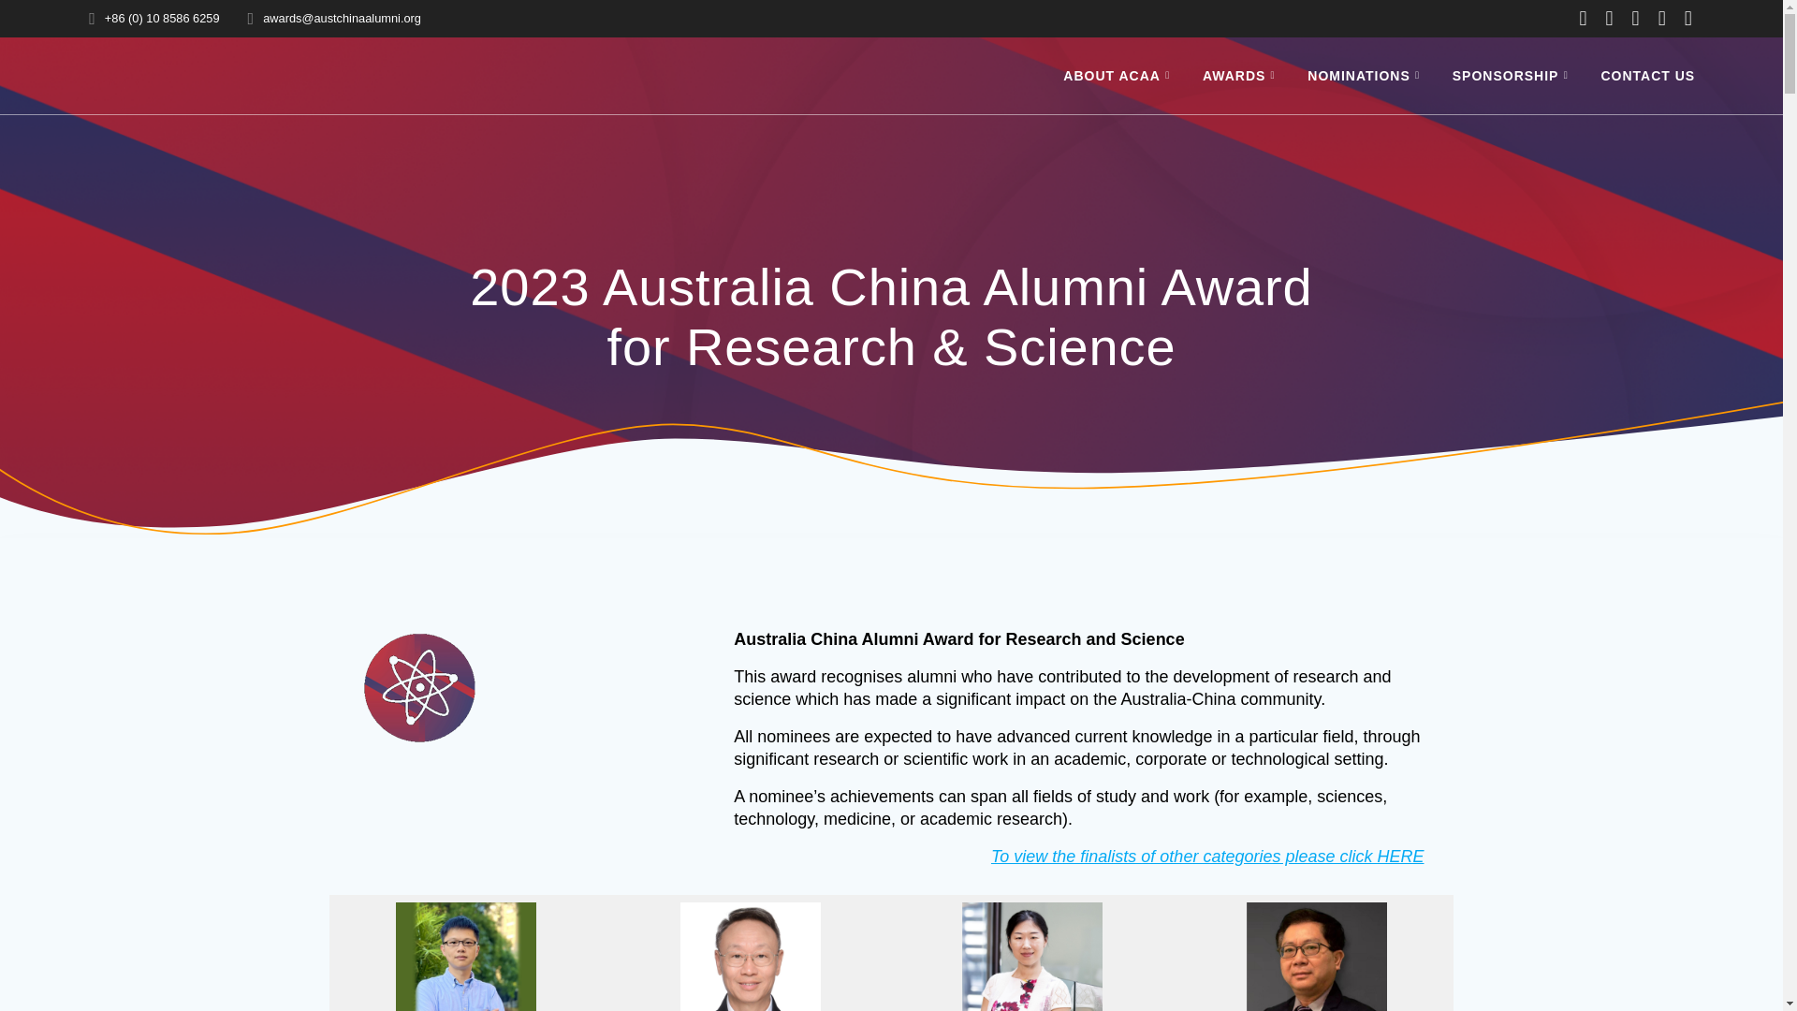 This screenshot has height=1011, width=1797. I want to click on CONTACT US, so click(1647, 75).